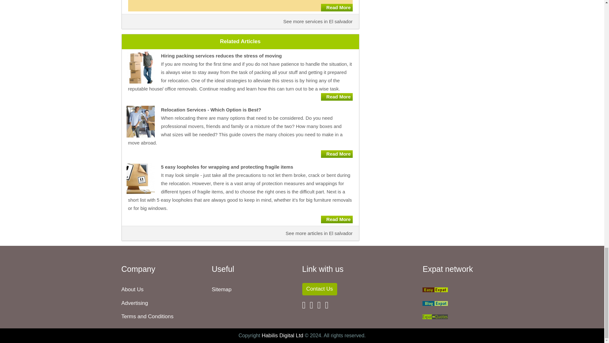 The height and width of the screenshot is (343, 609). I want to click on Expat-Quotes, so click(435, 316).